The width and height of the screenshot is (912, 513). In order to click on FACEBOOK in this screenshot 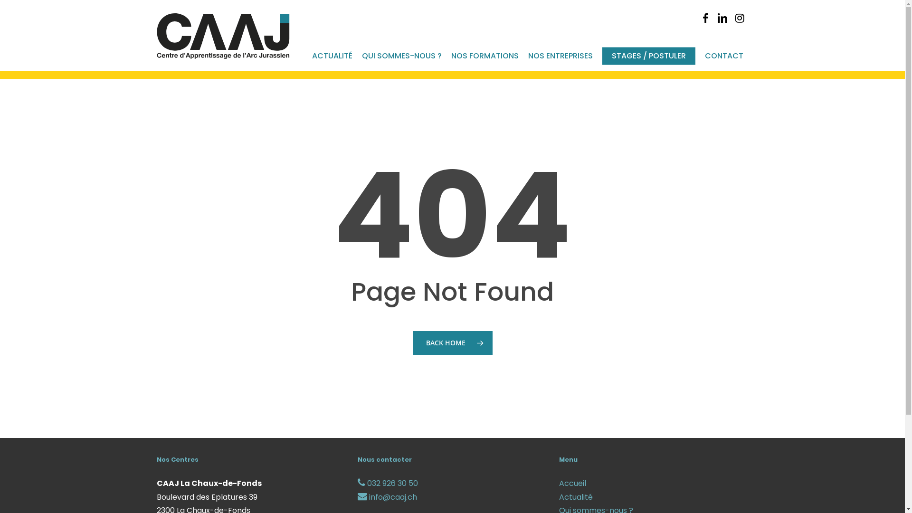, I will do `click(705, 18)`.